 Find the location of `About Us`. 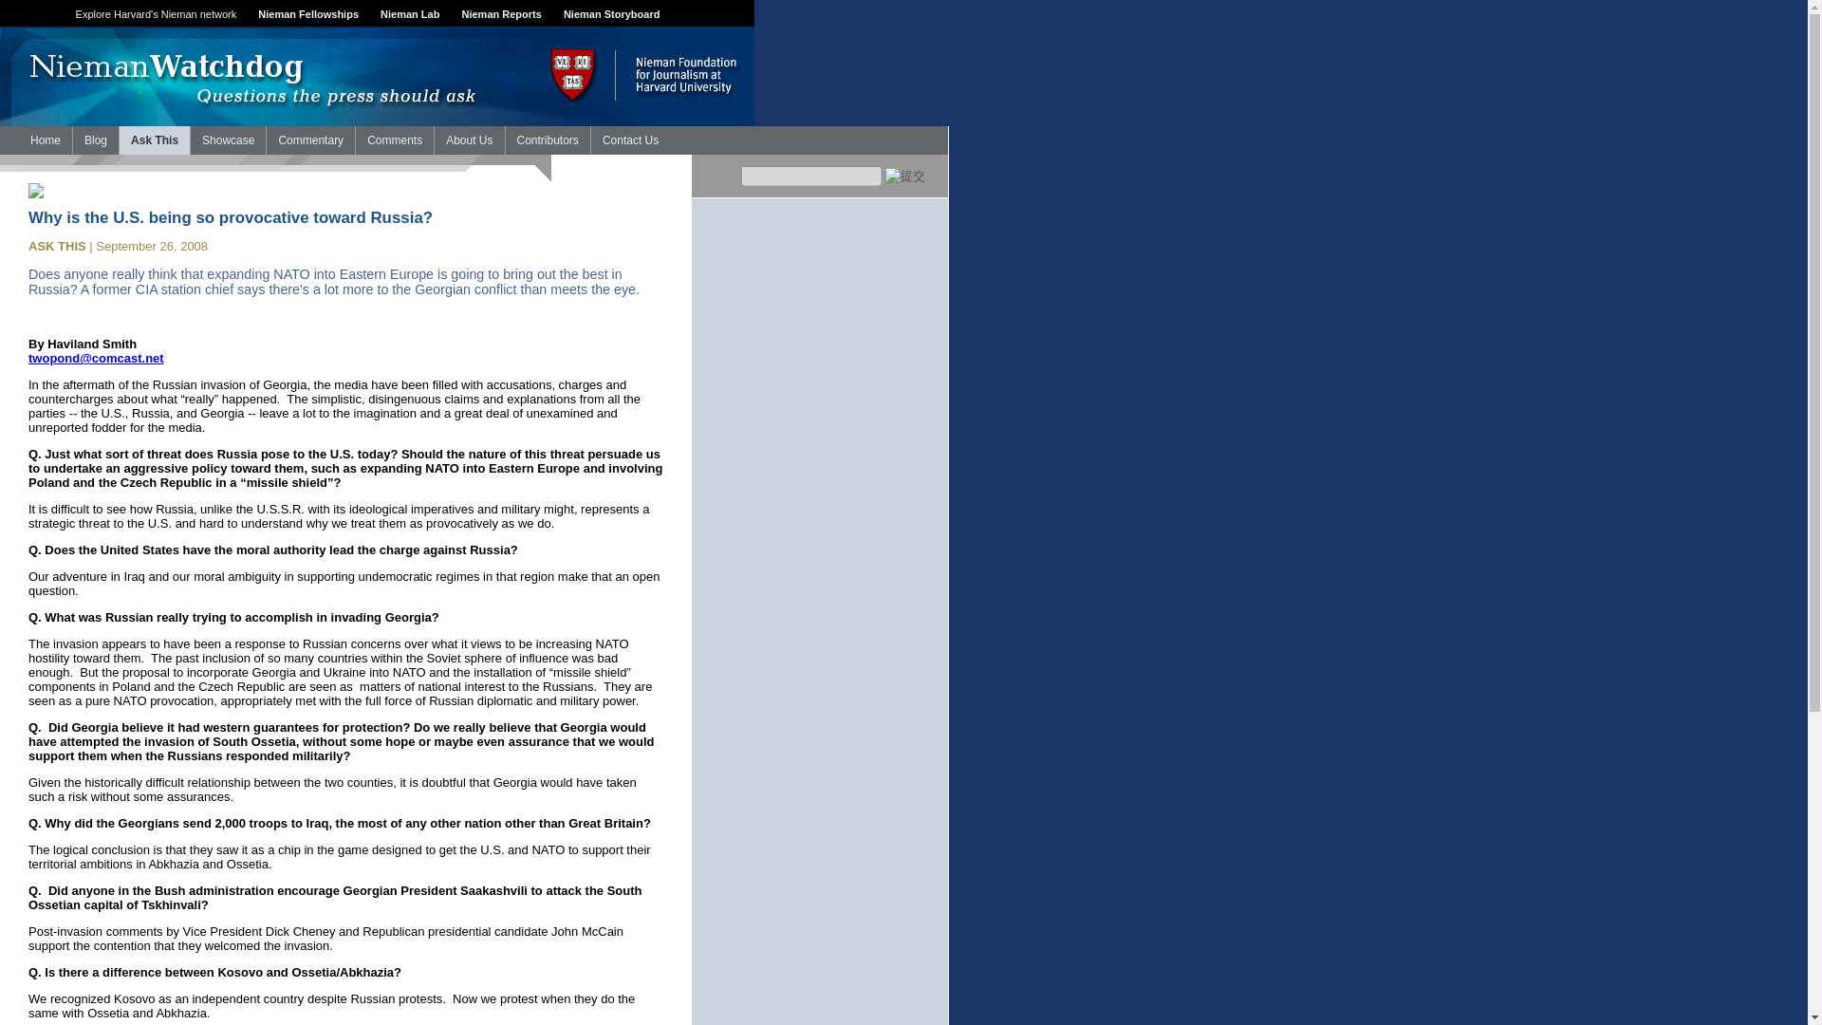

About Us is located at coordinates (469, 140).